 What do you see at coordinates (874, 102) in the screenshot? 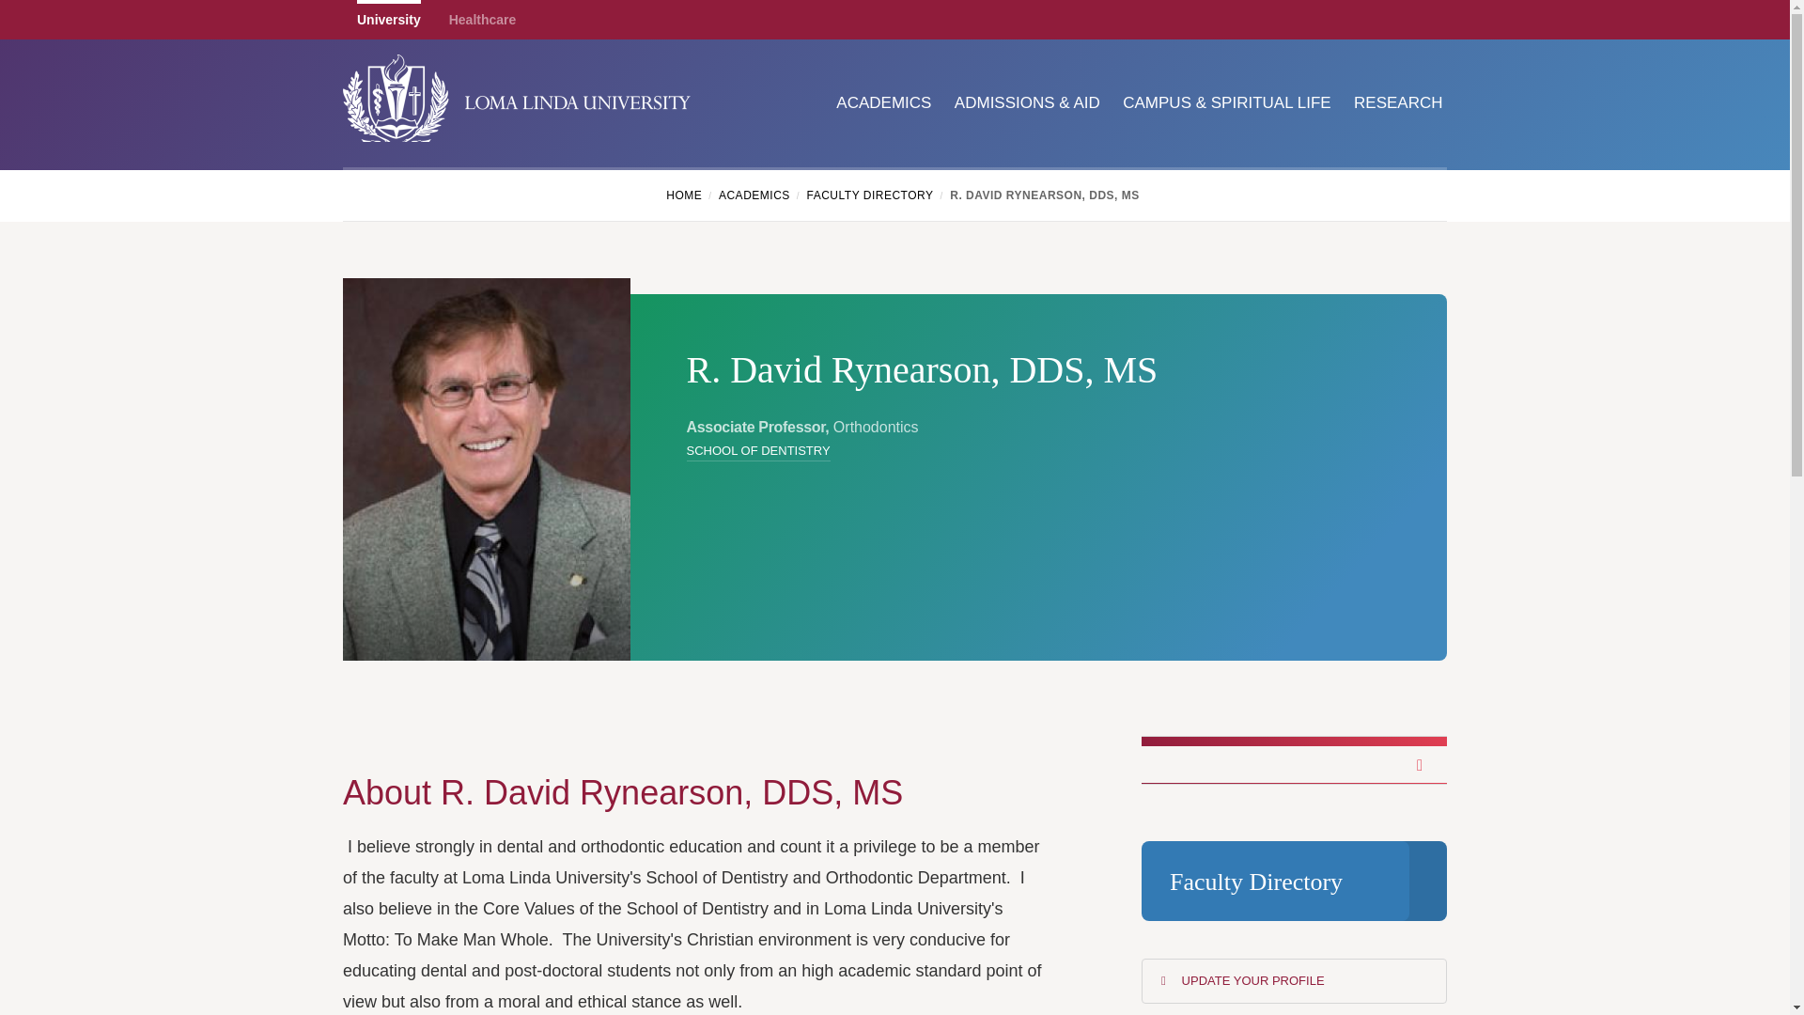
I see `ACADEMICS` at bounding box center [874, 102].